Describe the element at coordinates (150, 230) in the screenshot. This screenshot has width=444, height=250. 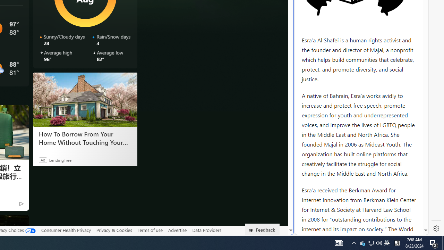
I see `Terms of use` at that location.